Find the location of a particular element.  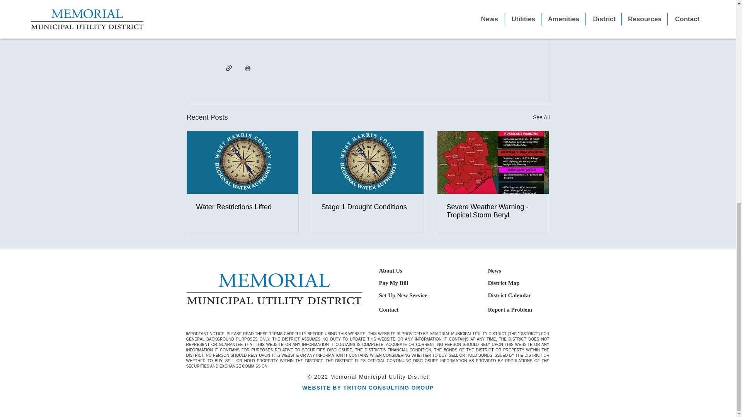

News is located at coordinates (494, 270).